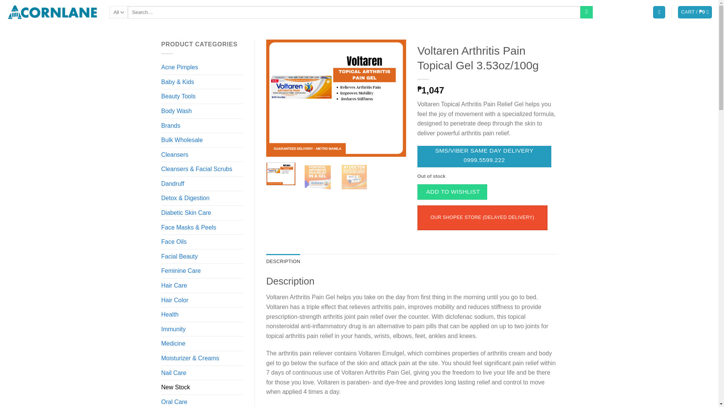 This screenshot has width=724, height=407. I want to click on Feminine Care, so click(202, 271).